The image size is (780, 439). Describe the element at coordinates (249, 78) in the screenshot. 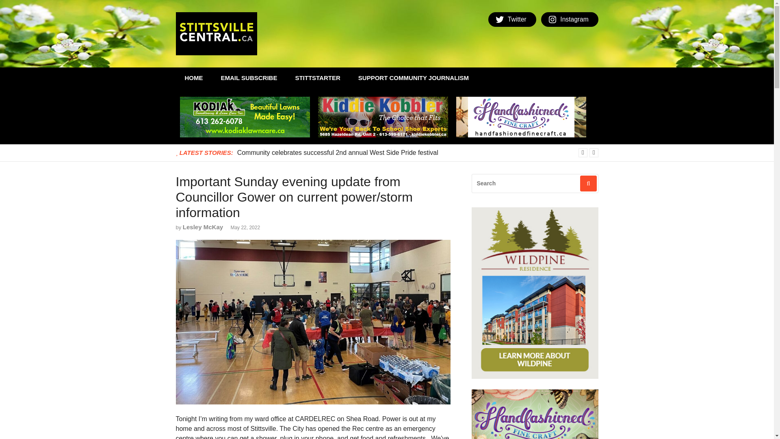

I see `EMAIL SUBSCRIBE` at that location.